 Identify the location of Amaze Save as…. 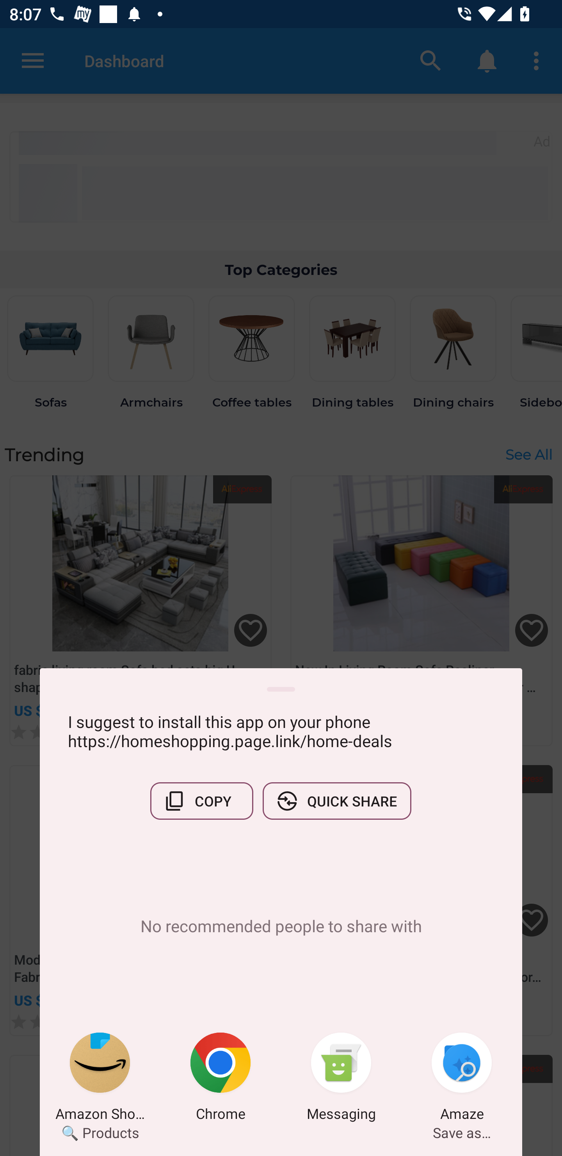
(462, 1079).